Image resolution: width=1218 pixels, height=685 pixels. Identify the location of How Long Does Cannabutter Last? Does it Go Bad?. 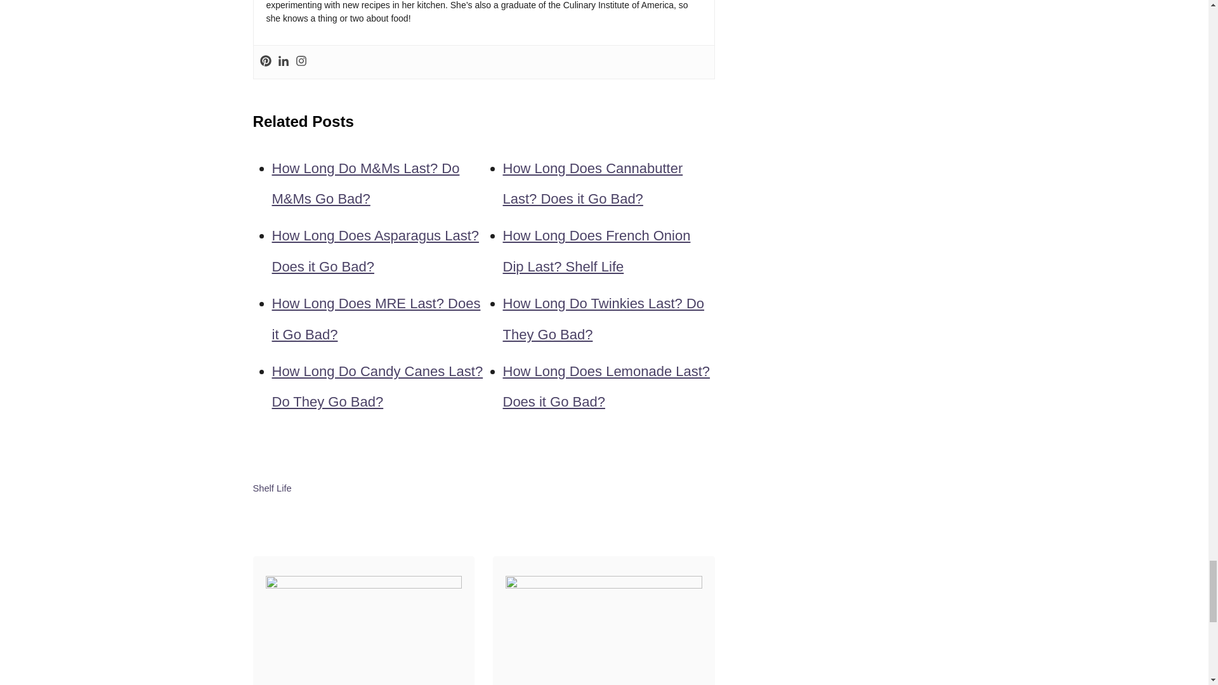
(592, 183).